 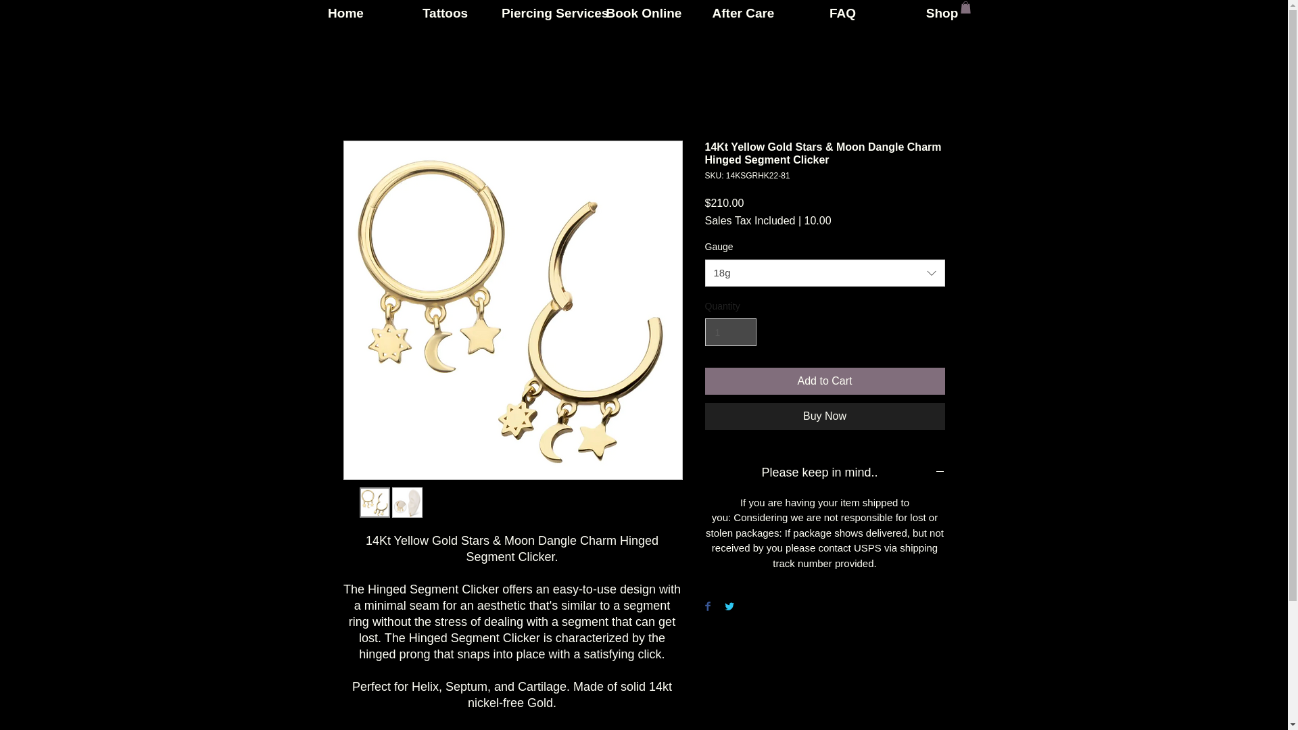 What do you see at coordinates (942, 13) in the screenshot?
I see `Shop` at bounding box center [942, 13].